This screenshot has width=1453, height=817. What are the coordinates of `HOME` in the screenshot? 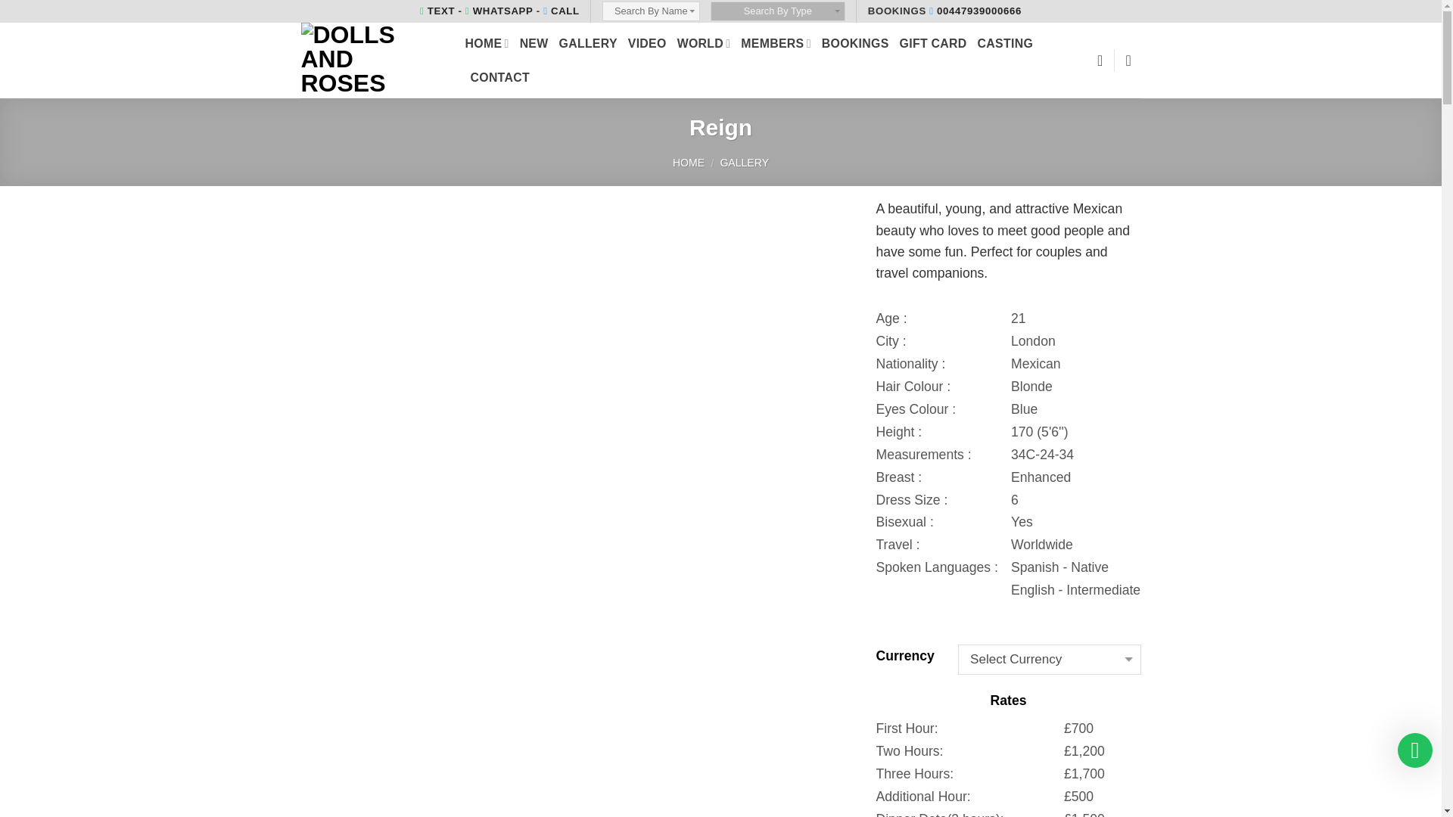 It's located at (487, 42).